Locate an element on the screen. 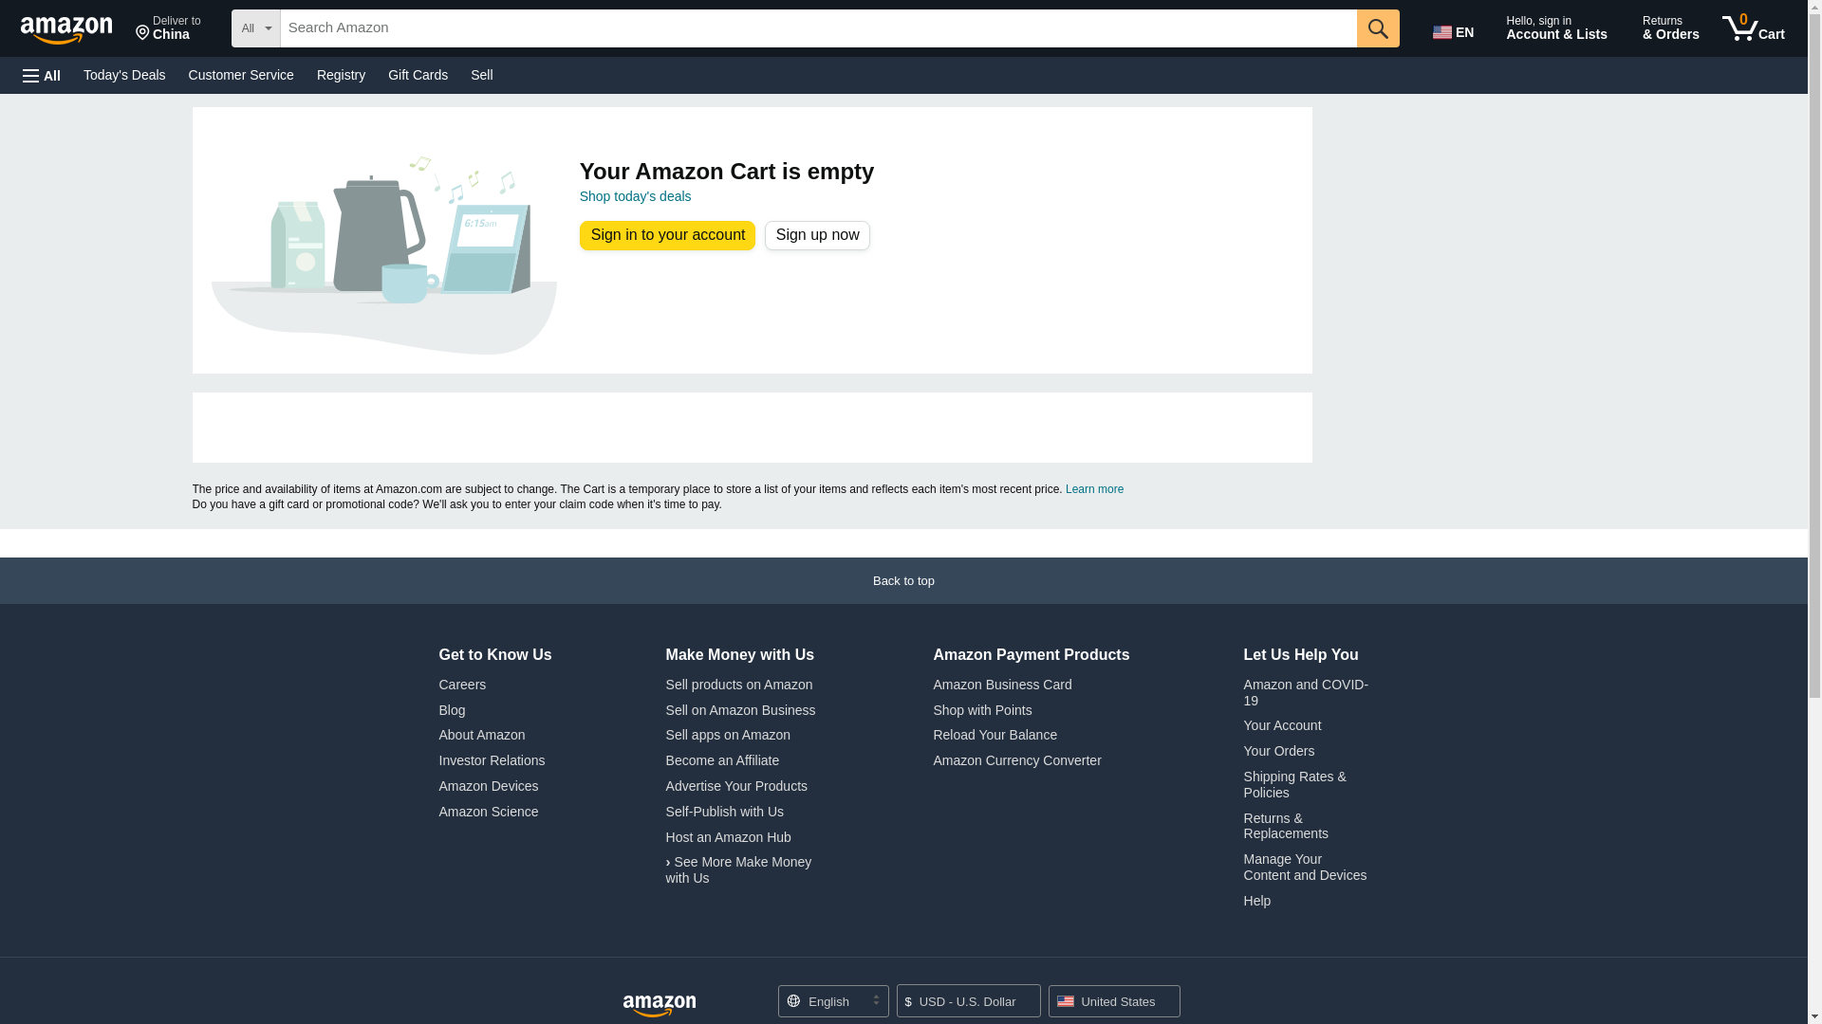 This screenshot has height=1024, width=1822. Blog is located at coordinates (452, 709).